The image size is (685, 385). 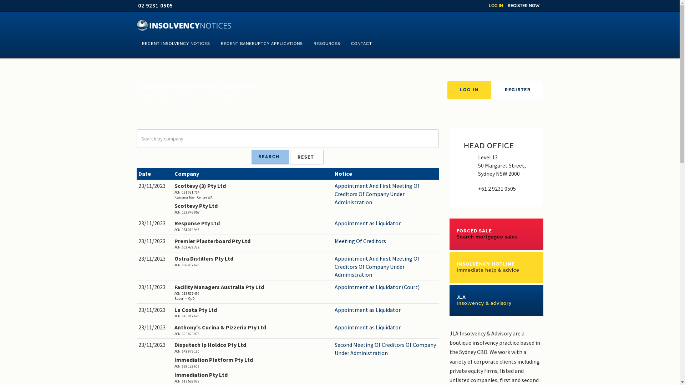 I want to click on Appointment as Liquidator (Court), so click(x=386, y=287).